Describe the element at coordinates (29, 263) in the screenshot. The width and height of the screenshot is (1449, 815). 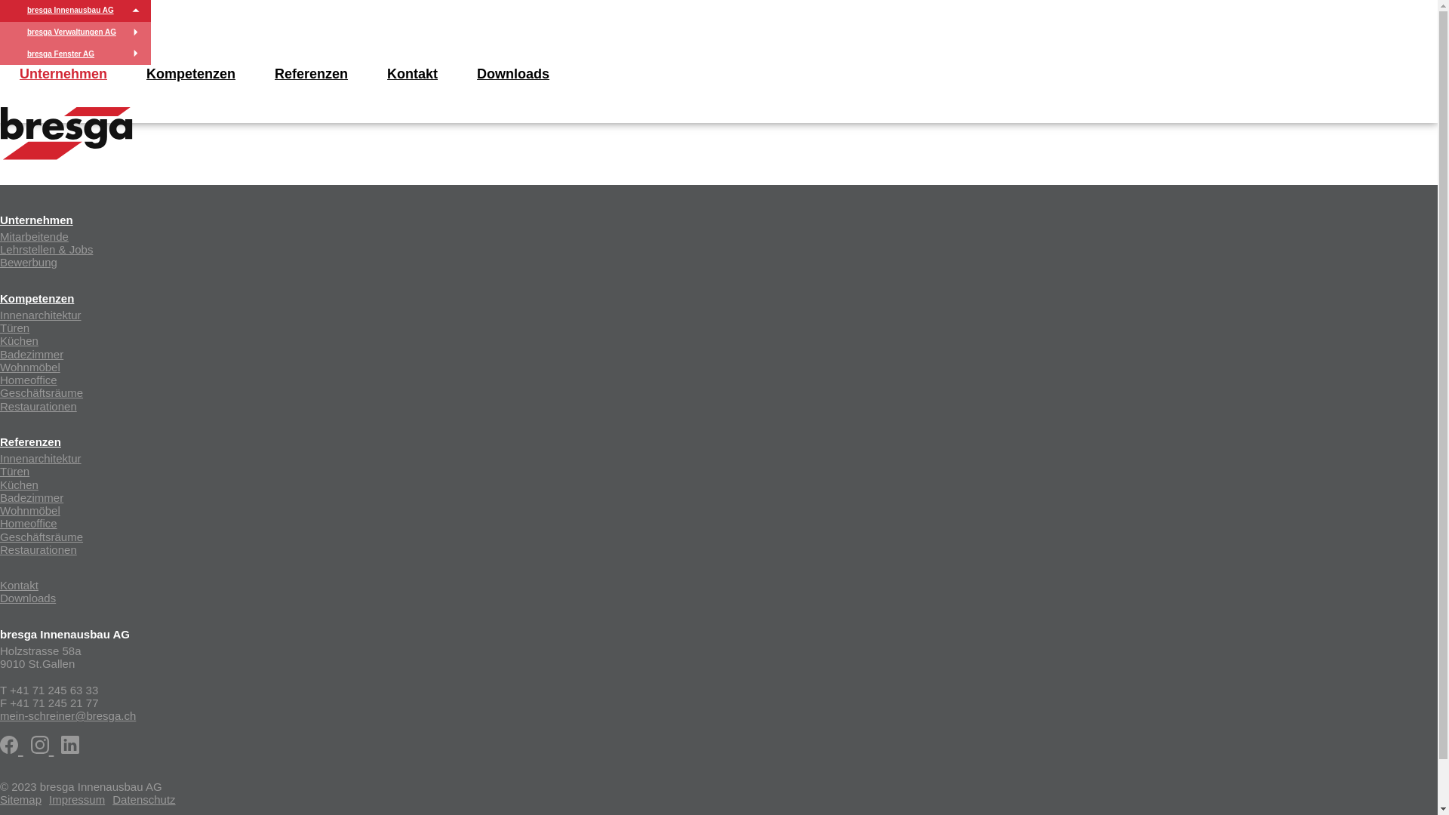
I see `Bewerbung` at that location.